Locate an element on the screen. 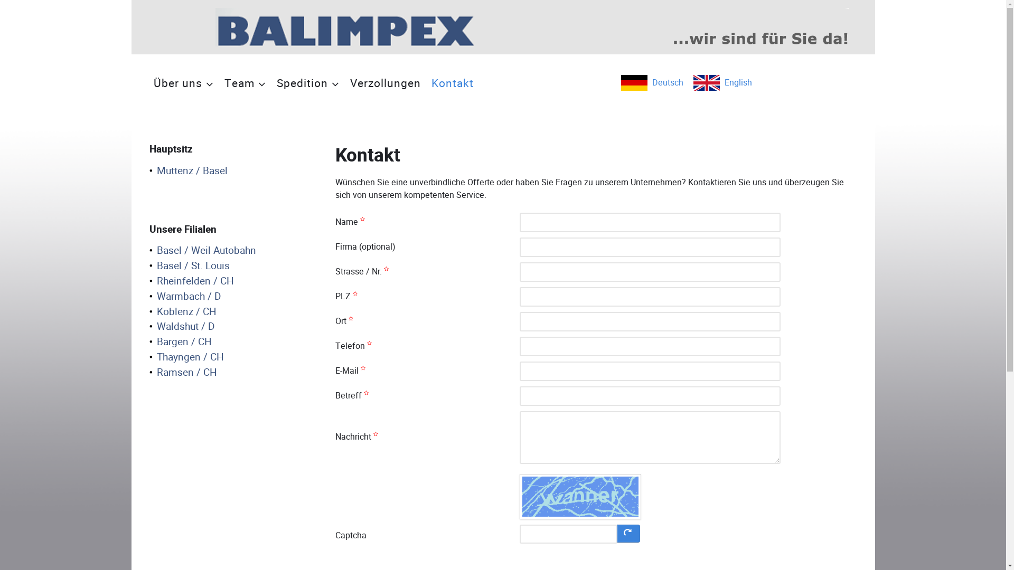  Verzollungen is located at coordinates (385, 83).